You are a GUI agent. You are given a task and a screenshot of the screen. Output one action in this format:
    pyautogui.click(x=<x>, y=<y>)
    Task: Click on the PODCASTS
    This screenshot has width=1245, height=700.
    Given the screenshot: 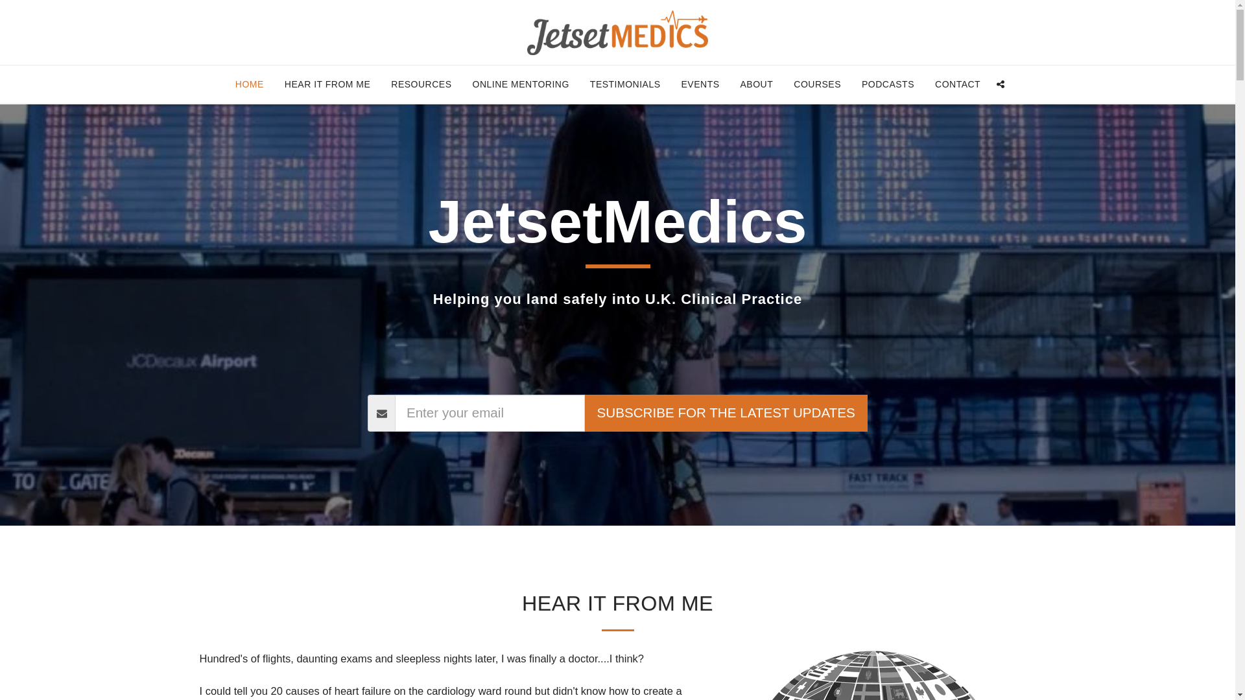 What is the action you would take?
    pyautogui.click(x=887, y=84)
    